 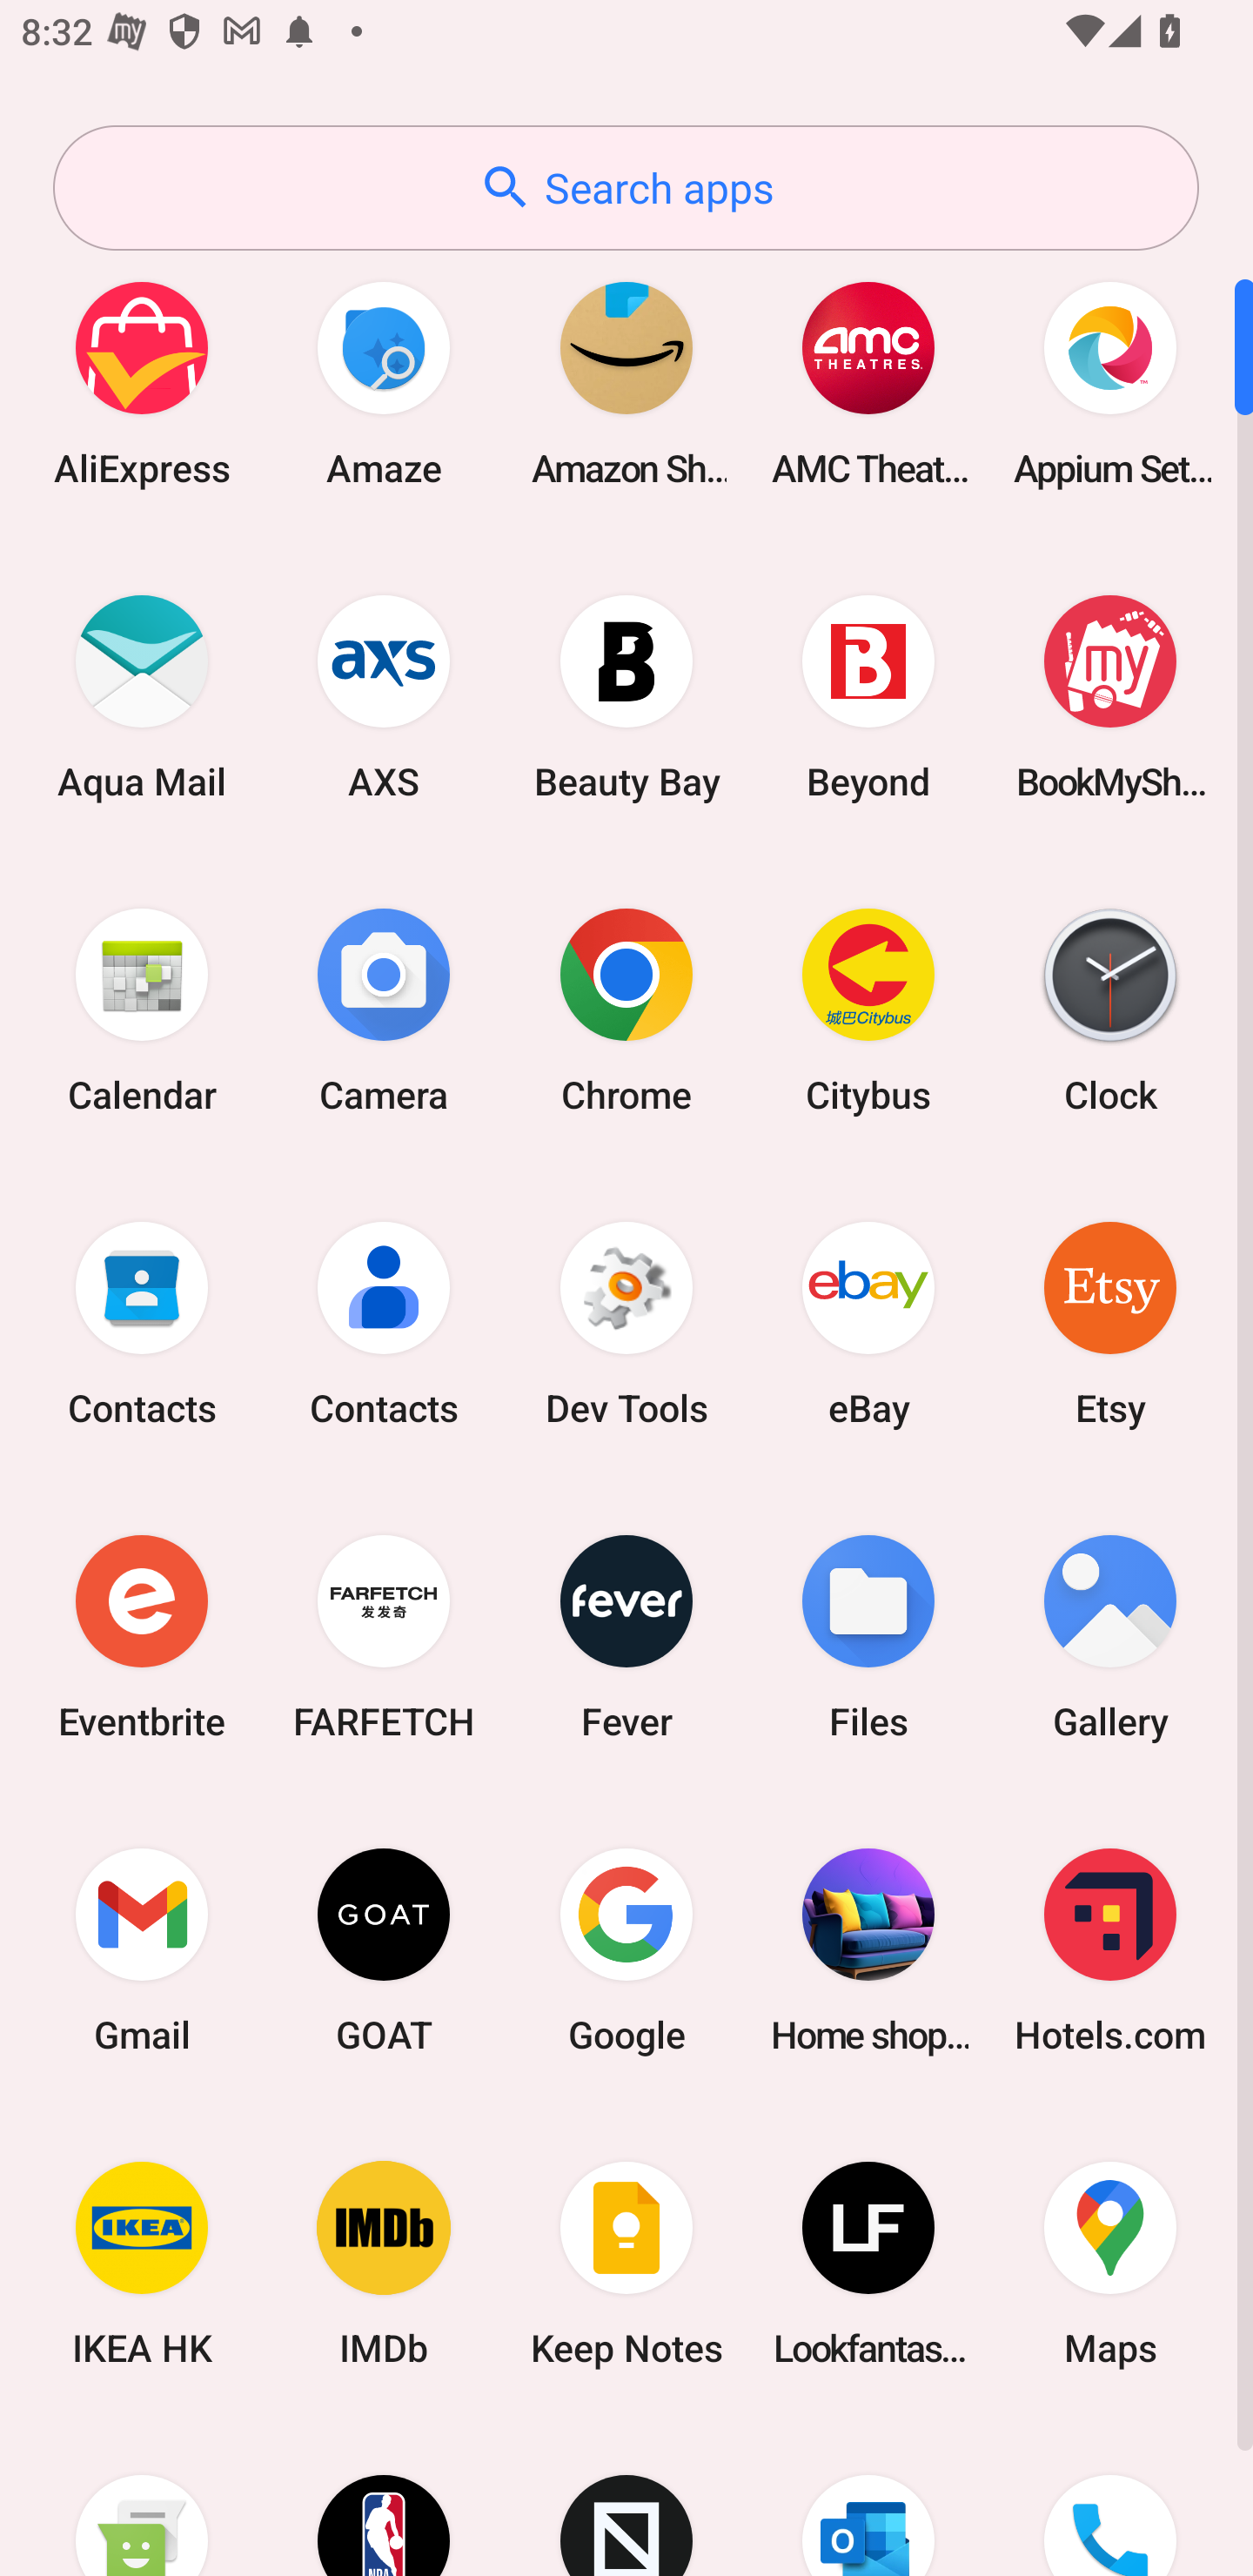 What do you see at coordinates (868, 696) in the screenshot?
I see `Beyond` at bounding box center [868, 696].